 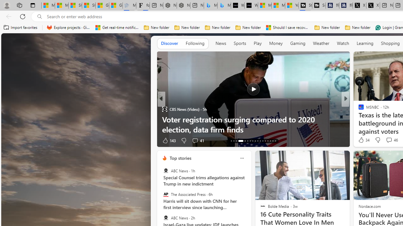 I want to click on View comments 15 Comment, so click(x=390, y=140).